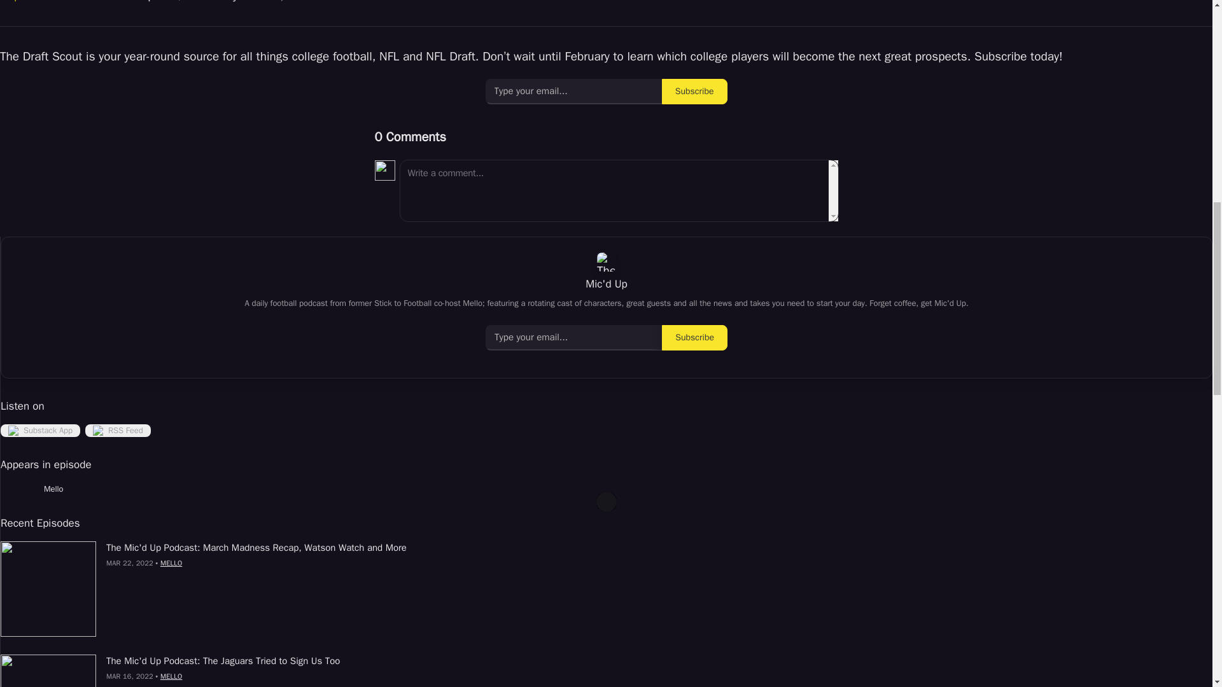 The height and width of the screenshot is (687, 1222). What do you see at coordinates (25, 1) in the screenshot?
I see `Roper Kia` at bounding box center [25, 1].